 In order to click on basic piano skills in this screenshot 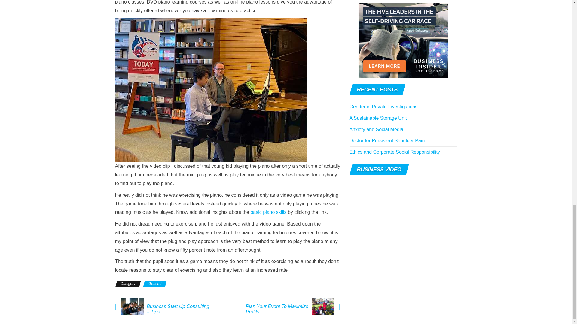, I will do `click(268, 212)`.